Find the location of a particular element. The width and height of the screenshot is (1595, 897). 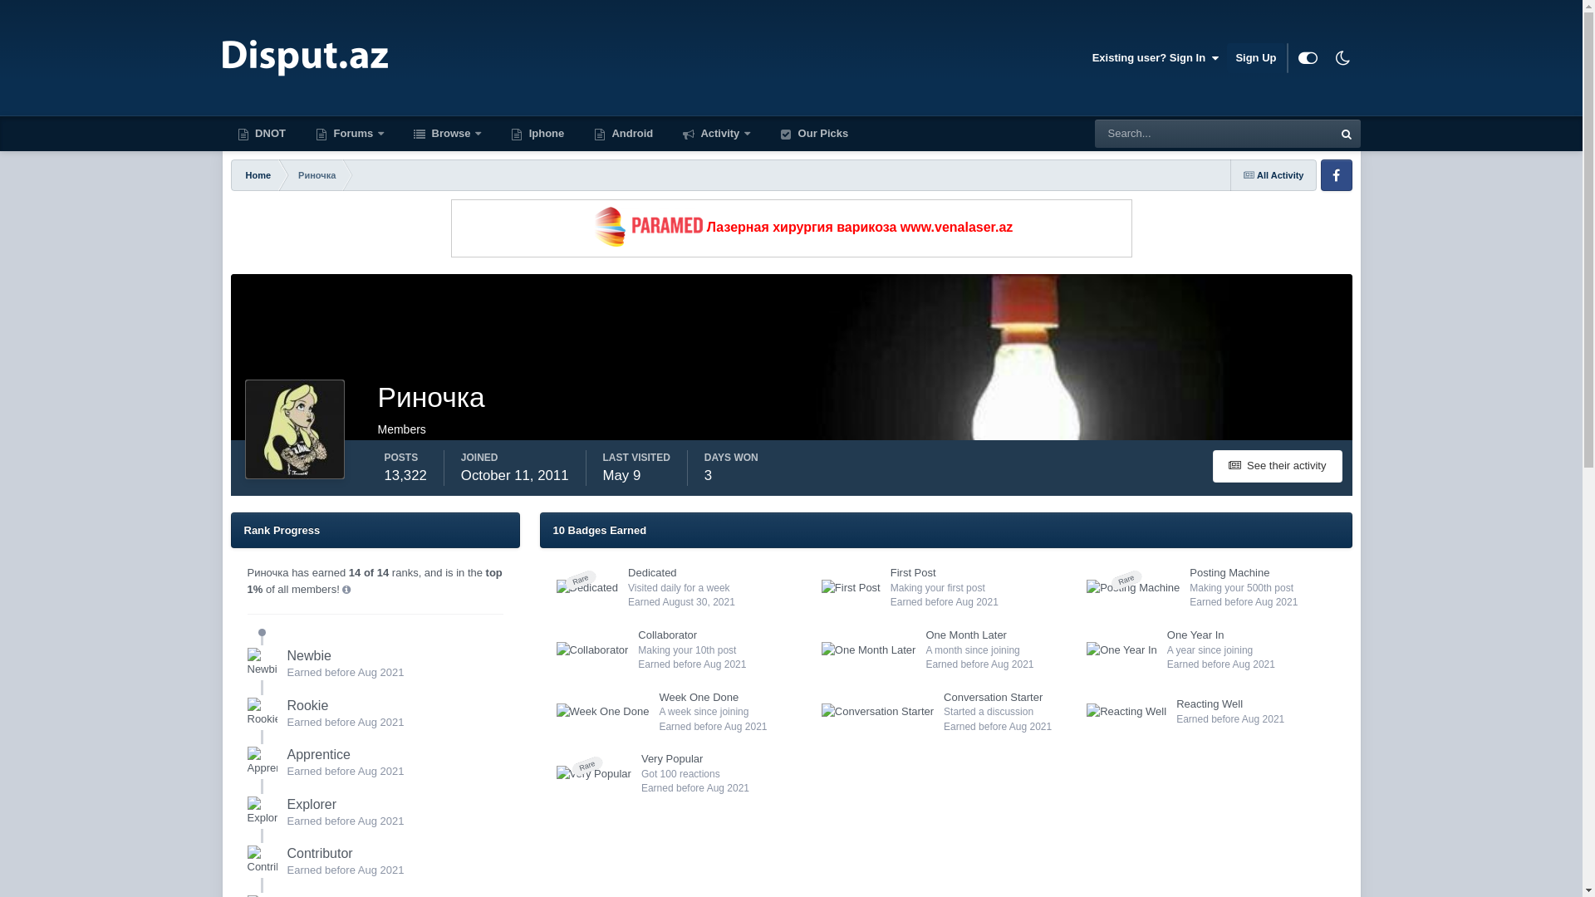

Rank: Explorer (4/14) is located at coordinates (263, 811).